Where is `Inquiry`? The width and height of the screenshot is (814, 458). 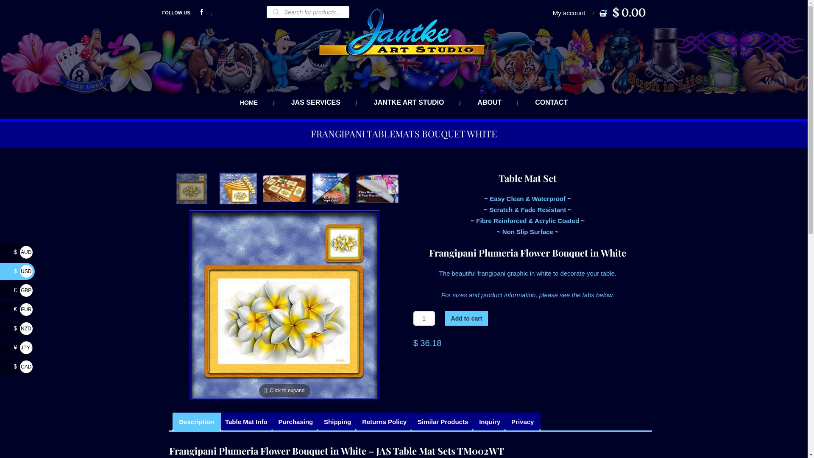 Inquiry is located at coordinates (490, 422).